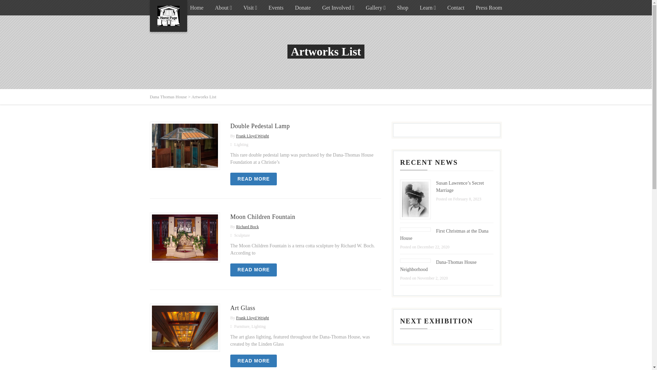 This screenshot has width=657, height=370. Describe the element at coordinates (489, 8) in the screenshot. I see `Press Room` at that location.